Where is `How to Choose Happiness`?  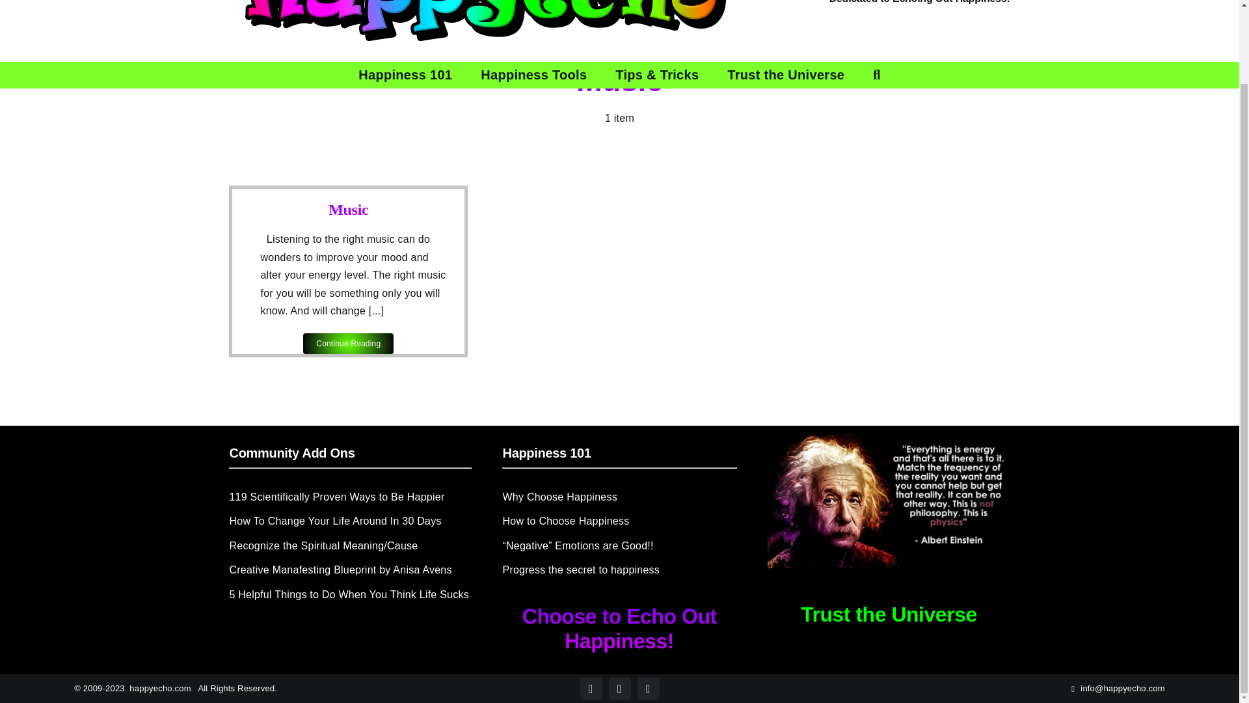 How to Choose Happiness is located at coordinates (619, 522).